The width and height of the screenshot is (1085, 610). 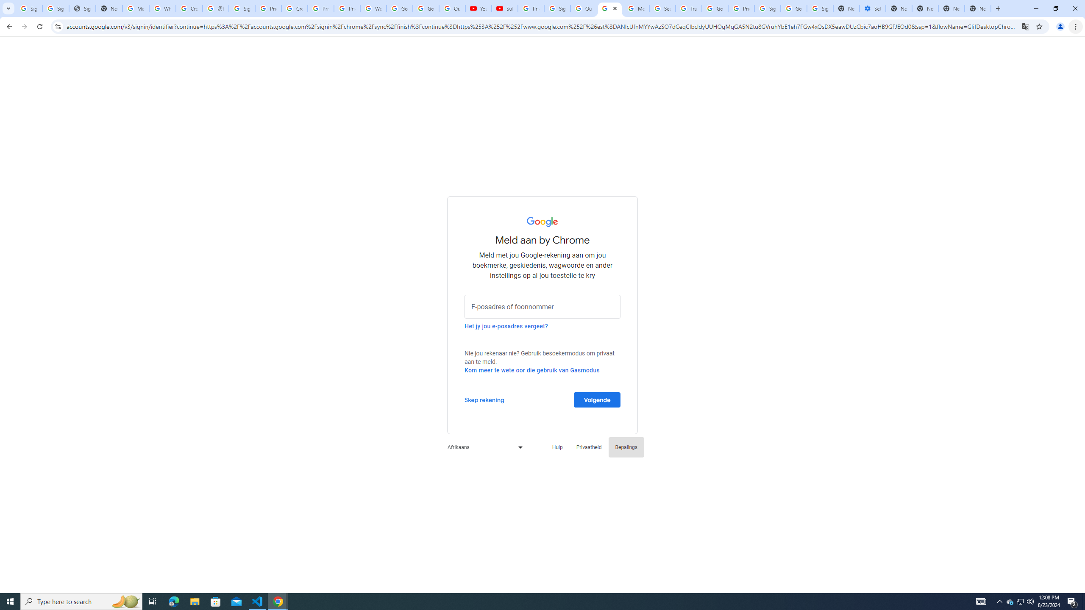 What do you see at coordinates (715, 8) in the screenshot?
I see `Google Ads - Sign in` at bounding box center [715, 8].